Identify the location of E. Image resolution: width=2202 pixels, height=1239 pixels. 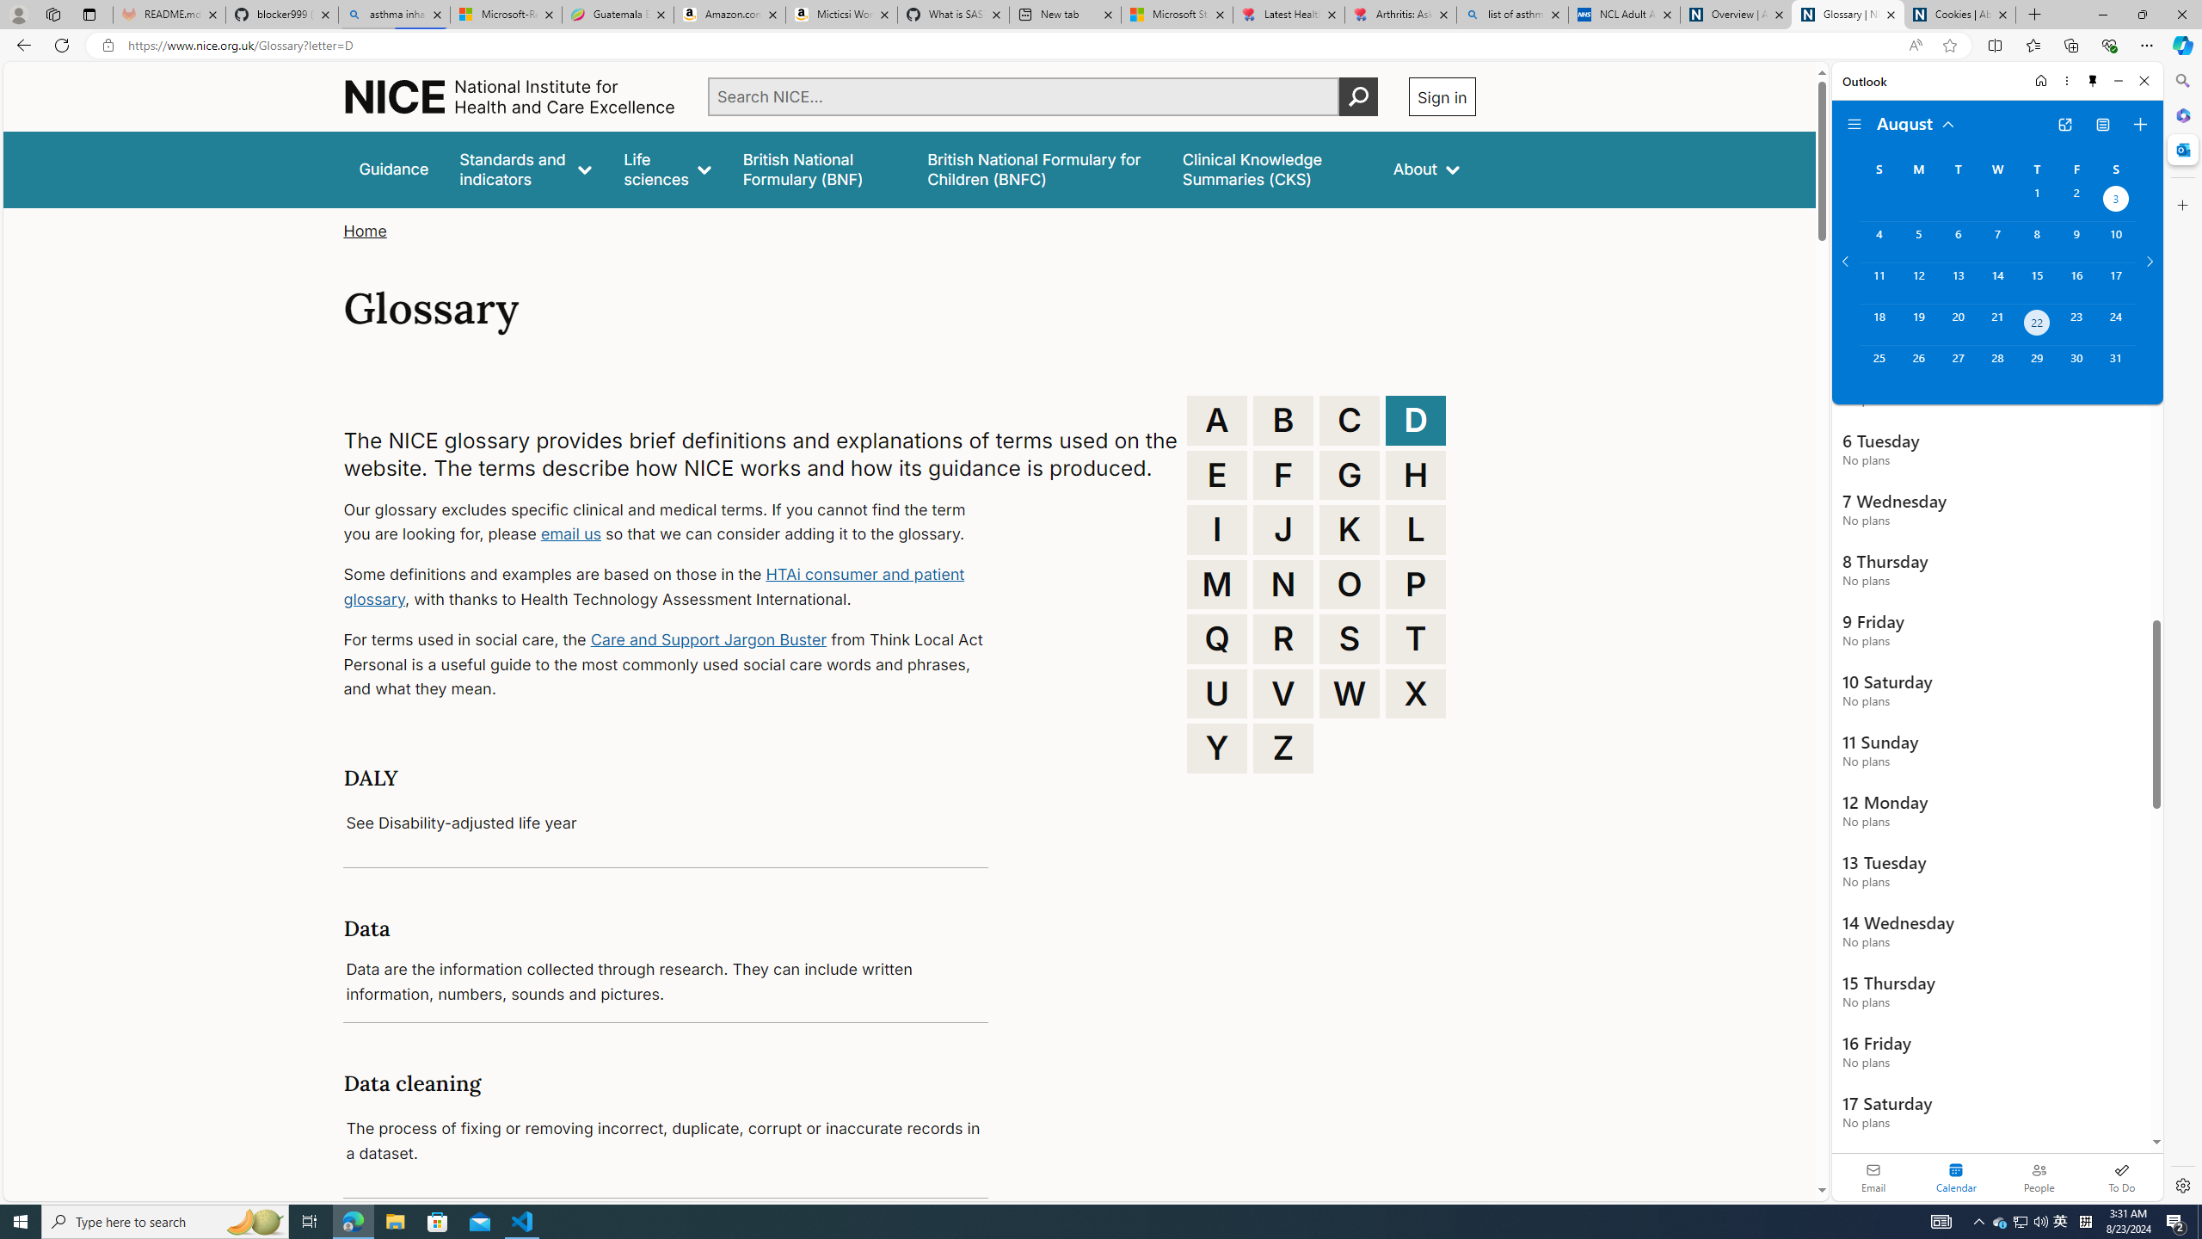
(1217, 475).